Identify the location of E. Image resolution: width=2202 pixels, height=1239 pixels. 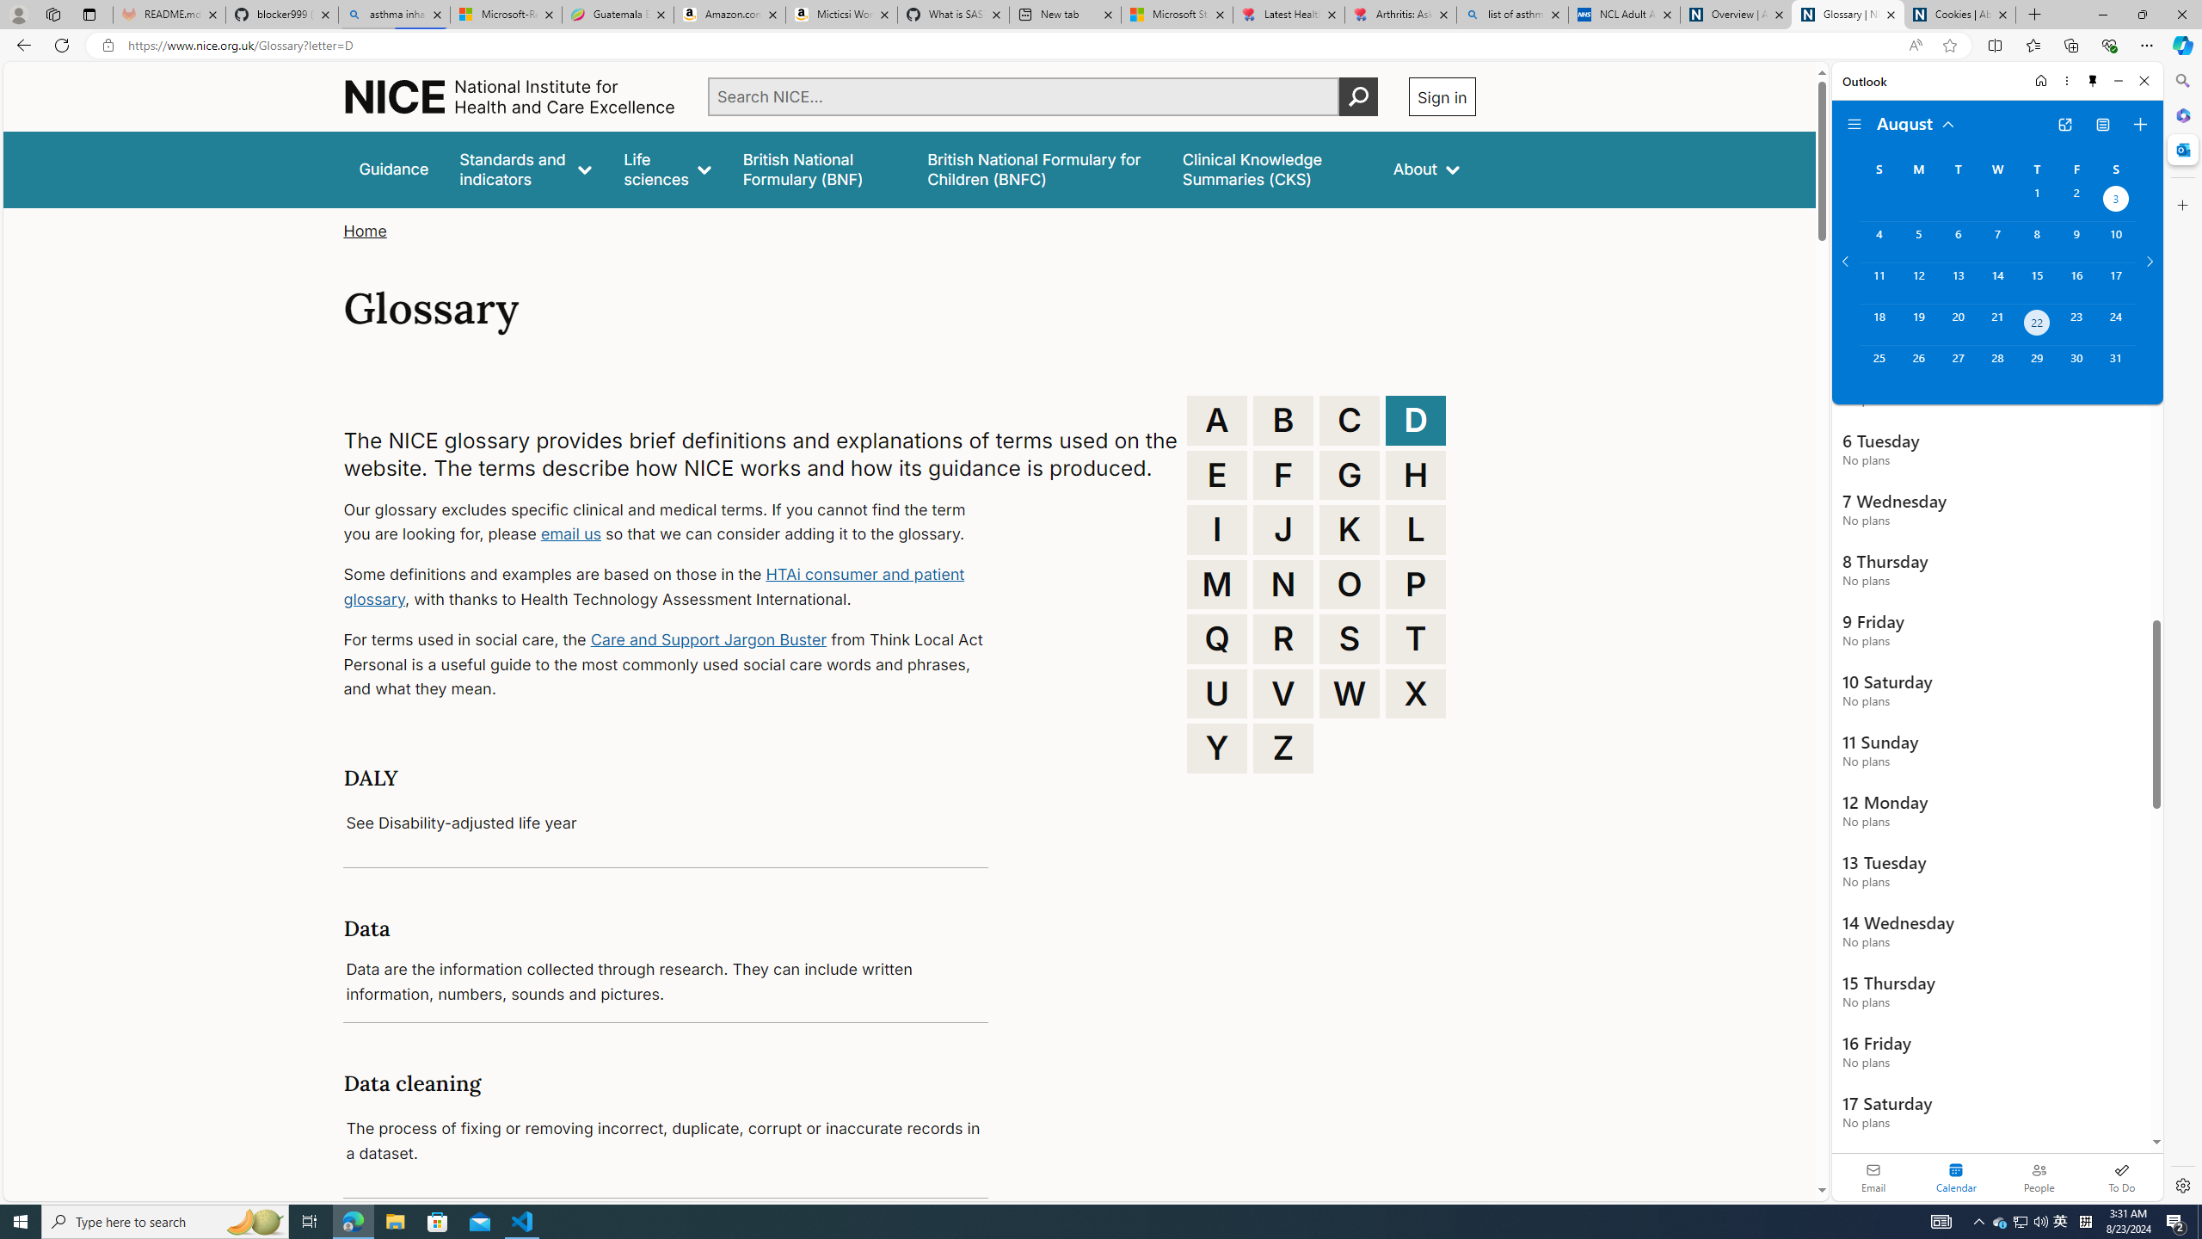
(1217, 475).